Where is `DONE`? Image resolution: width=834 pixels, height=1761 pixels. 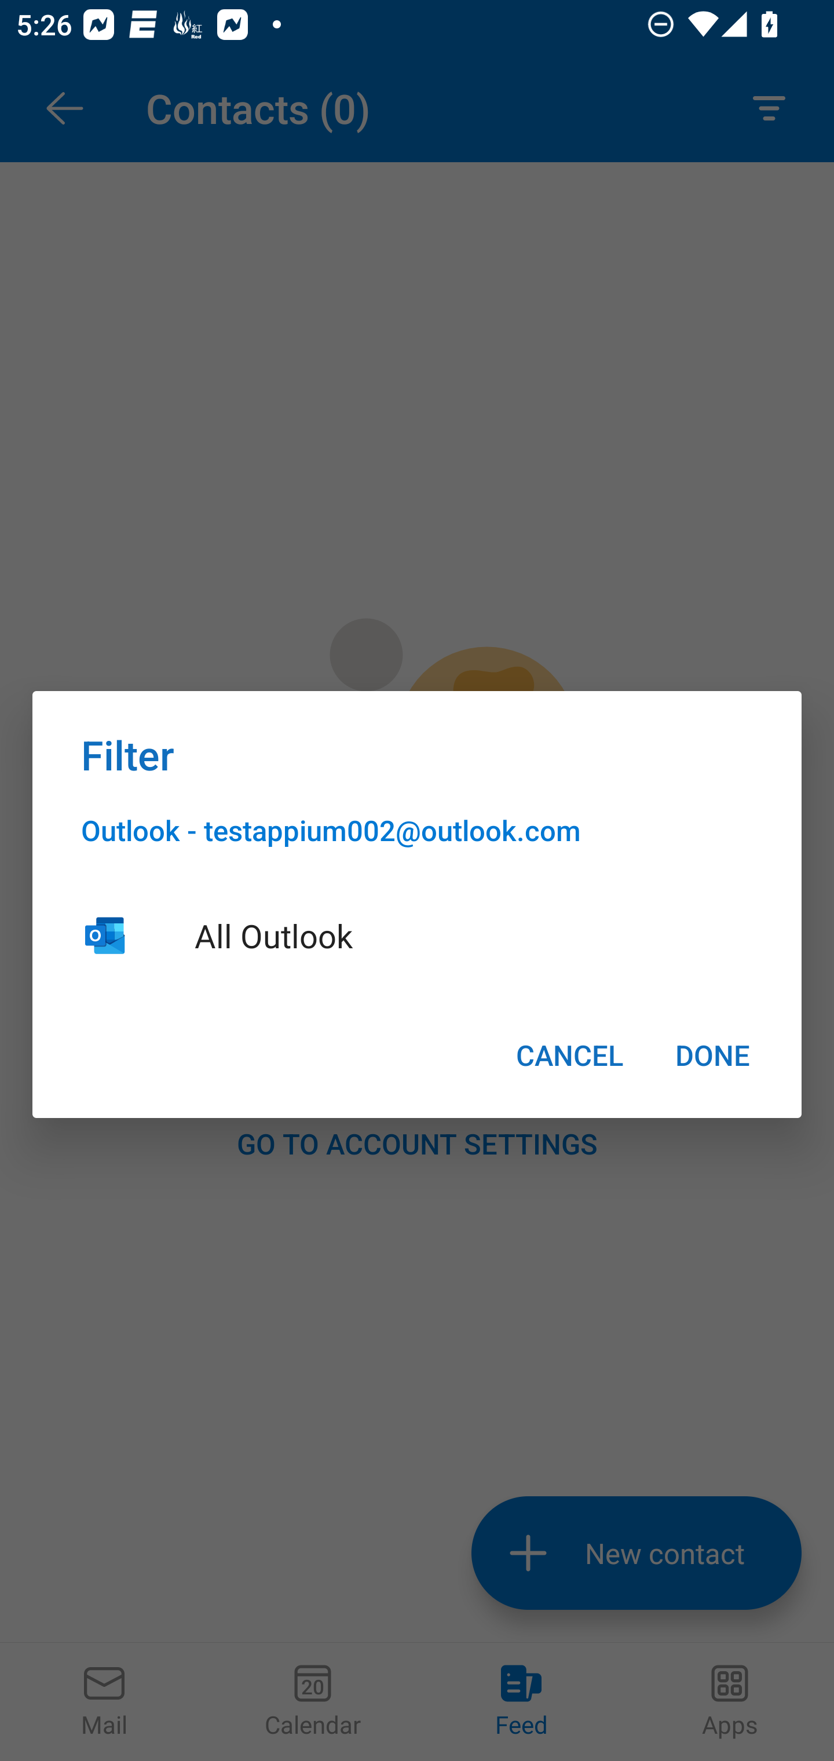
DONE is located at coordinates (712, 1054).